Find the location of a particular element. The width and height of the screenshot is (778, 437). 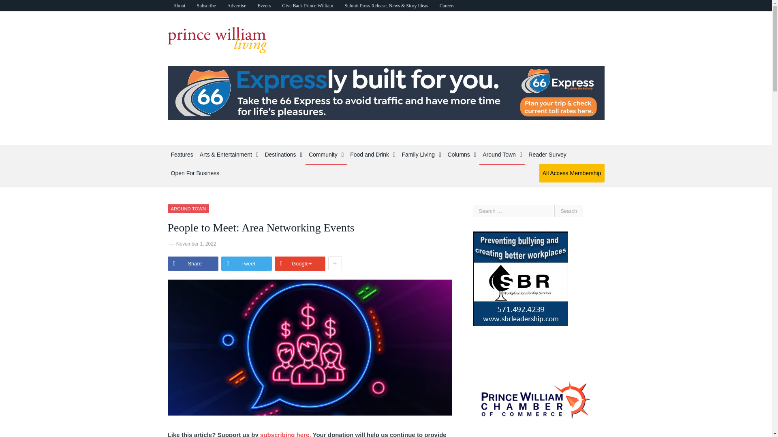

Subscribe is located at coordinates (207, 6).